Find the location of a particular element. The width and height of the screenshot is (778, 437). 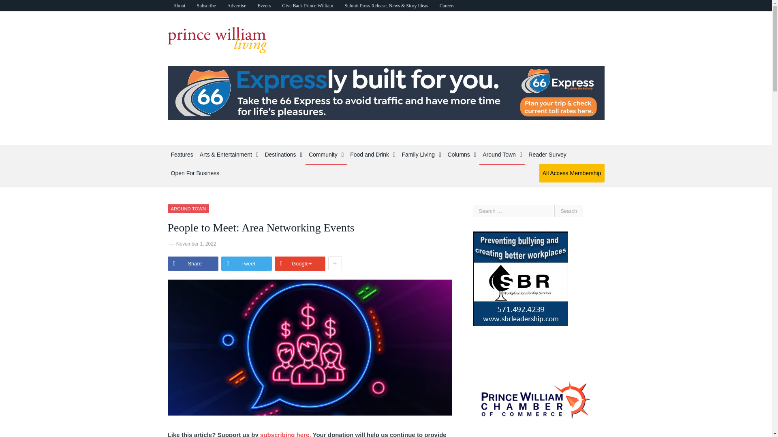

Subscribe is located at coordinates (207, 6).